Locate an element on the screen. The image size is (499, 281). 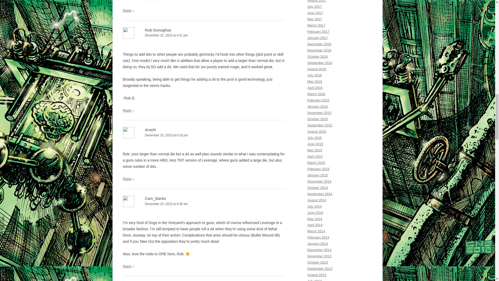
December 22, 2010 at 6:18 pm is located at coordinates (204, 135).